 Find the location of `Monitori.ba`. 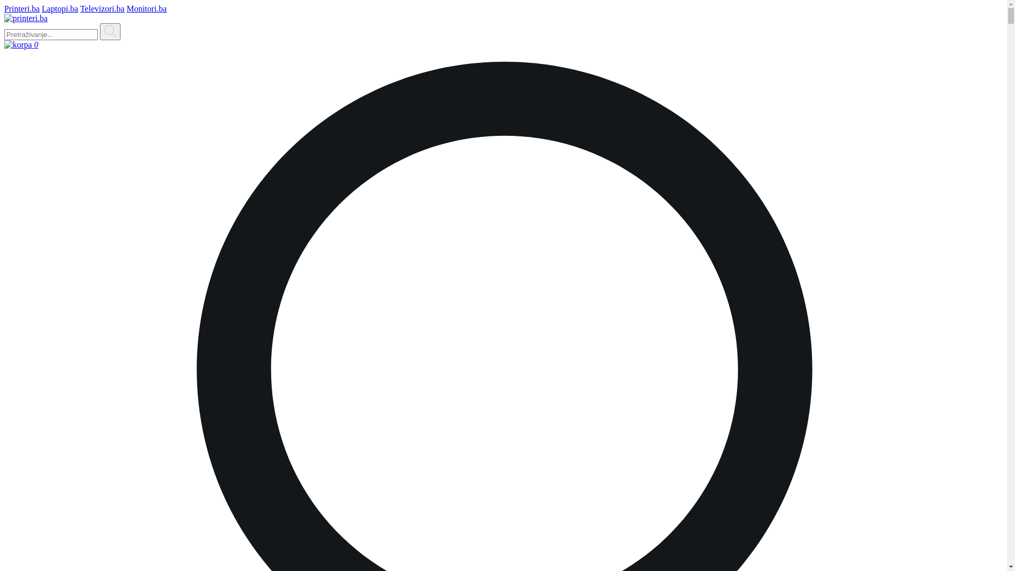

Monitori.ba is located at coordinates (146, 8).